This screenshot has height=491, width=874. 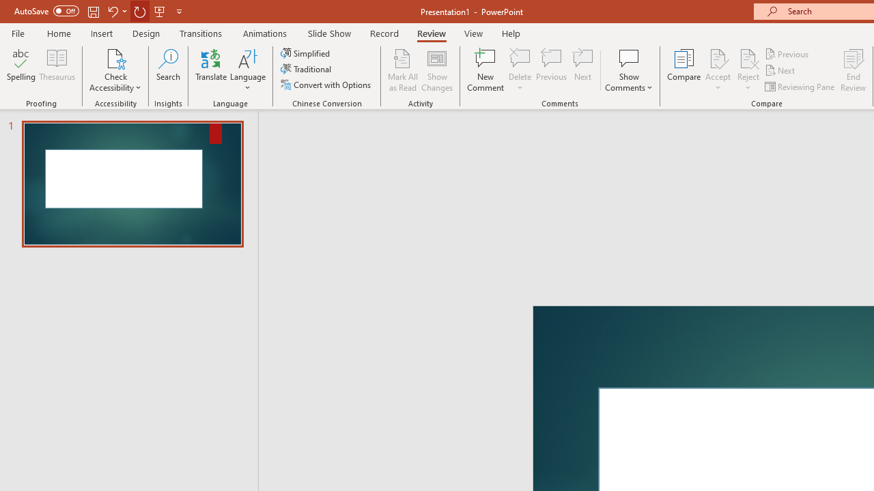 What do you see at coordinates (307, 53) in the screenshot?
I see `Simplified` at bounding box center [307, 53].